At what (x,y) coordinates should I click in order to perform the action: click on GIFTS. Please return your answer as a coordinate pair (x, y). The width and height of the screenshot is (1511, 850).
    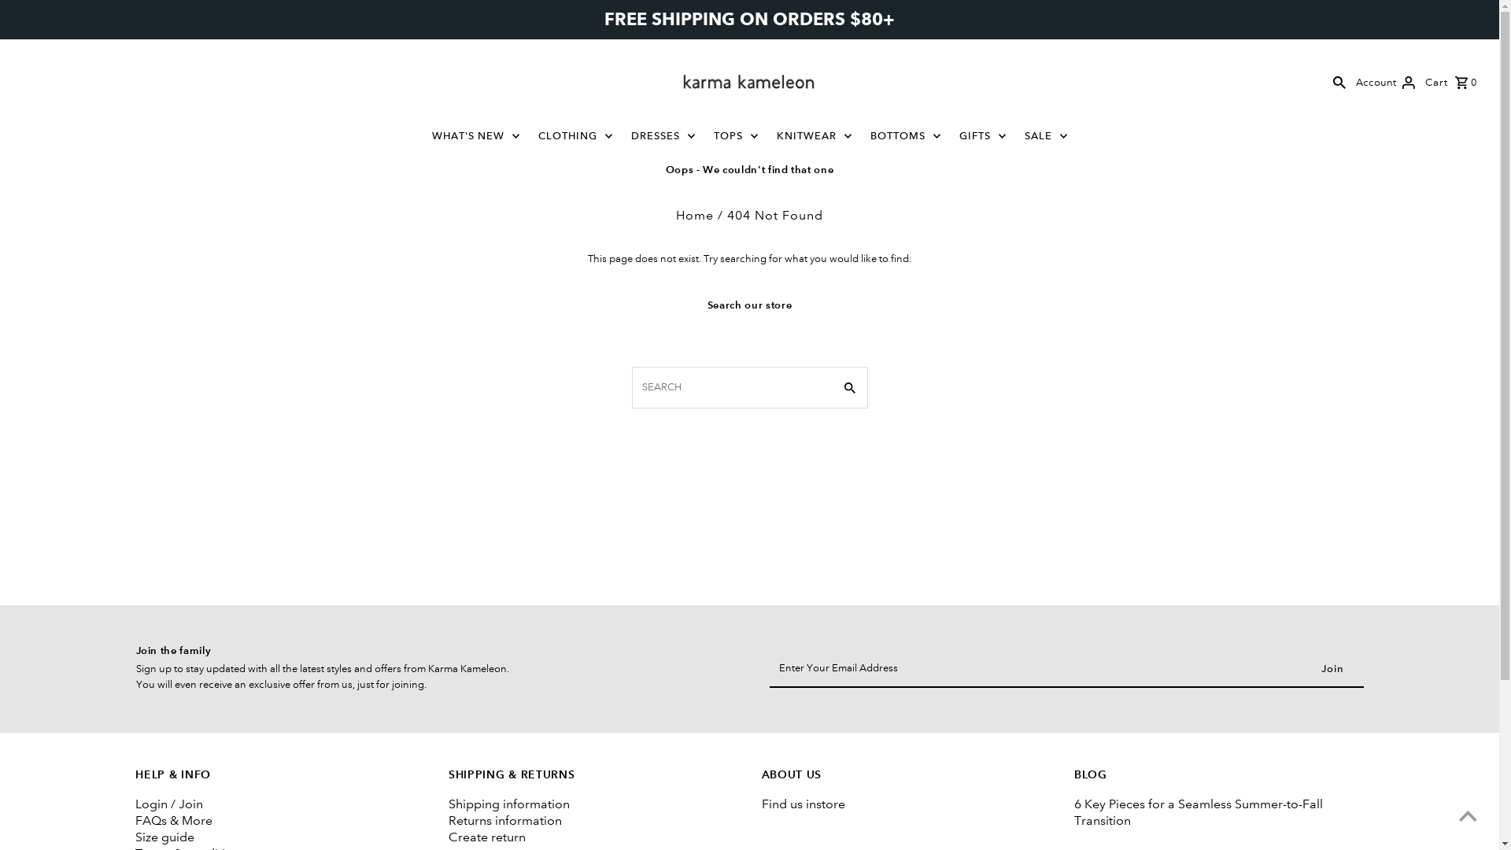
    Looking at the image, I should click on (982, 136).